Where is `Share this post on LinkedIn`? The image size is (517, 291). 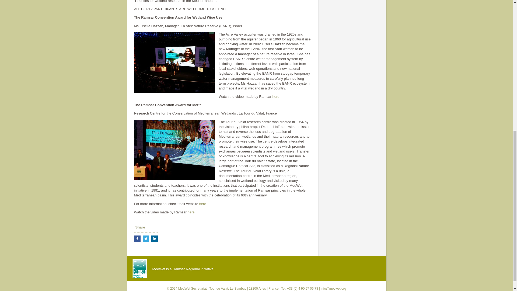
Share this post on LinkedIn is located at coordinates (155, 238).